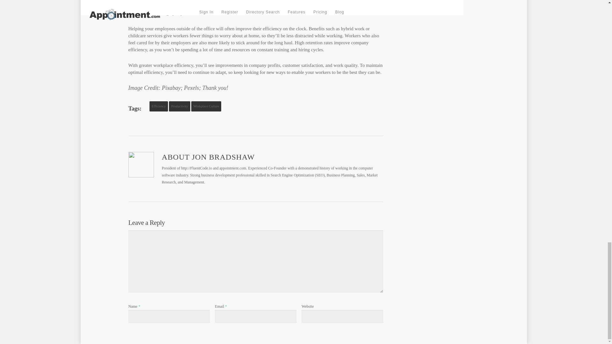  What do you see at coordinates (179, 106) in the screenshot?
I see `Productivity` at bounding box center [179, 106].